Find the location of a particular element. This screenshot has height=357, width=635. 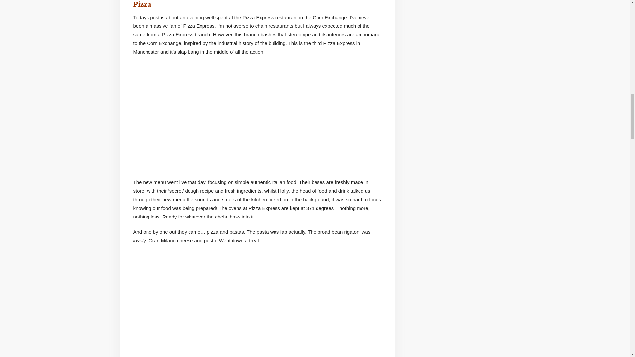

Pizza Express Corn Exchange 32 is located at coordinates (224, 312).